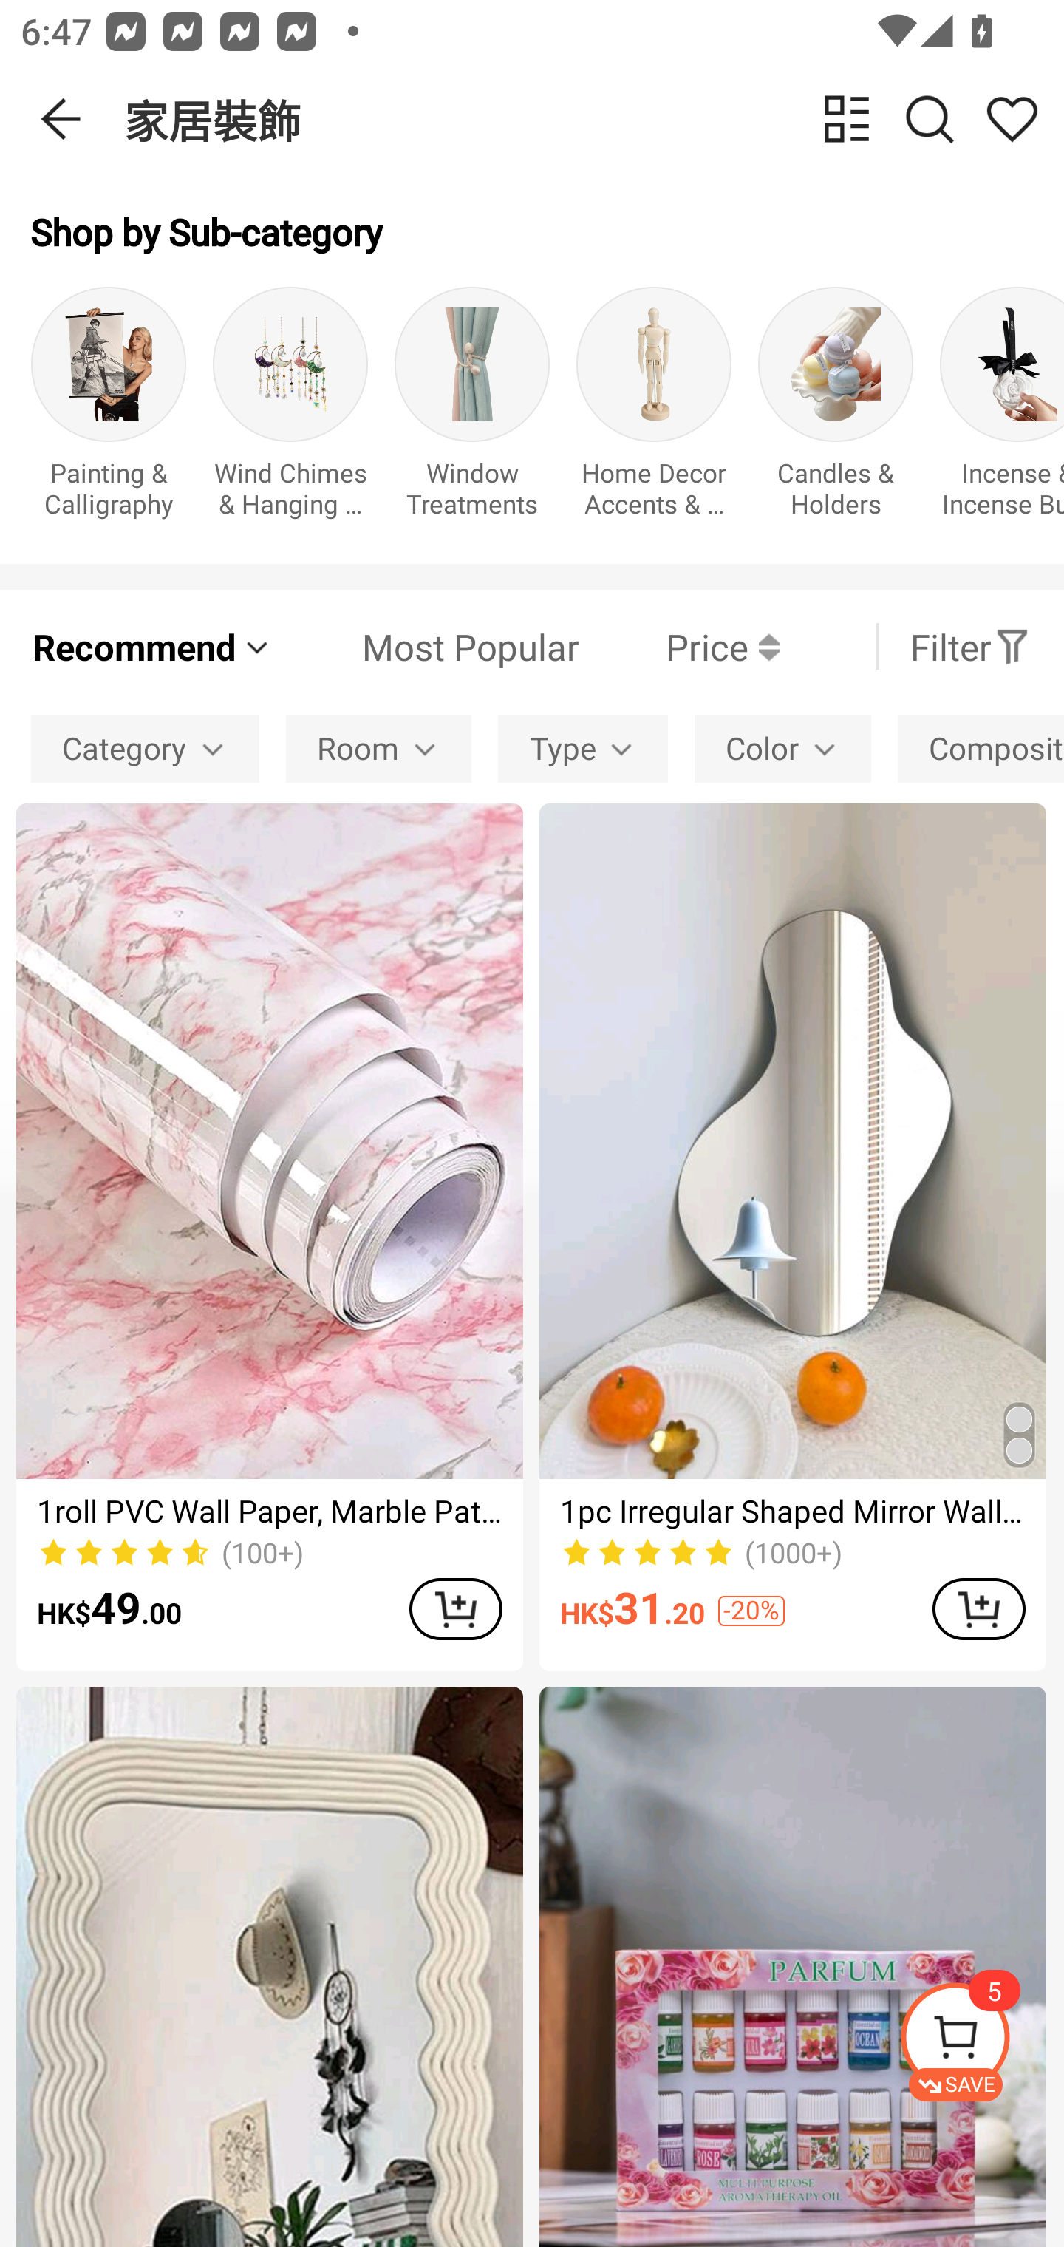 This screenshot has height=2247, width=1064. Describe the element at coordinates (1012, 118) in the screenshot. I see `Share` at that location.